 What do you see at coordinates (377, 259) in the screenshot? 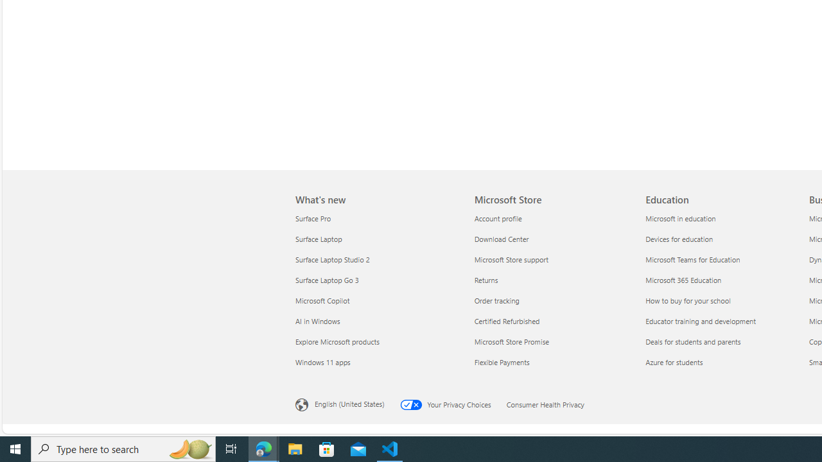
I see `Surface Laptop Studio 2` at bounding box center [377, 259].